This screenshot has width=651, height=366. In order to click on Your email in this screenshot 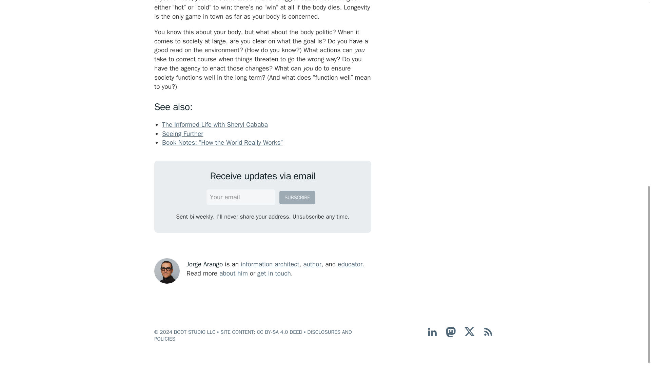, I will do `click(241, 197)`.